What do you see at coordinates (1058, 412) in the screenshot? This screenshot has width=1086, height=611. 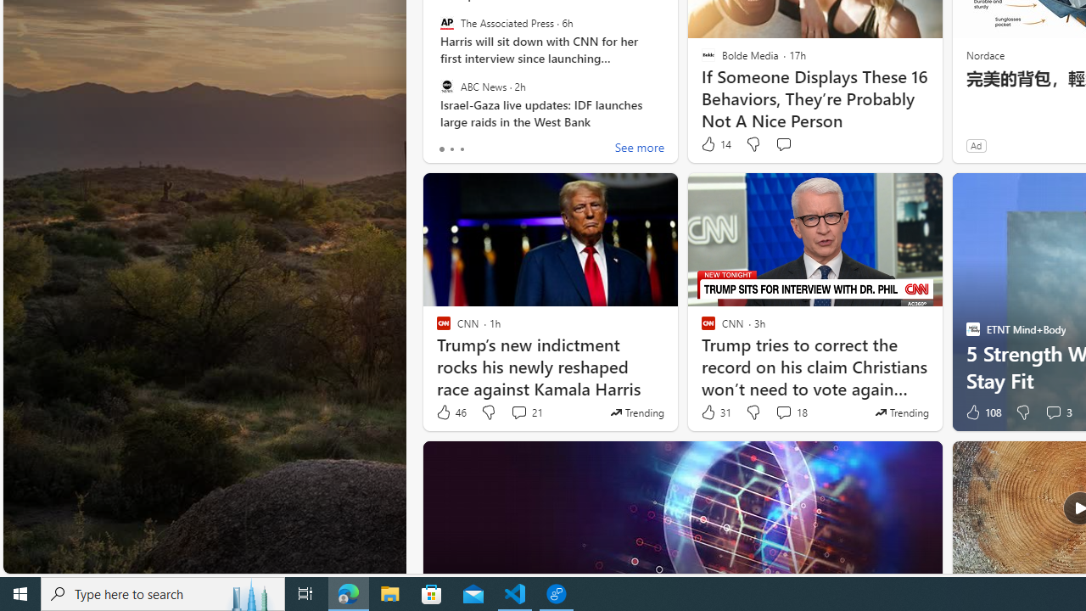 I see `View comments 3 Comment` at bounding box center [1058, 412].